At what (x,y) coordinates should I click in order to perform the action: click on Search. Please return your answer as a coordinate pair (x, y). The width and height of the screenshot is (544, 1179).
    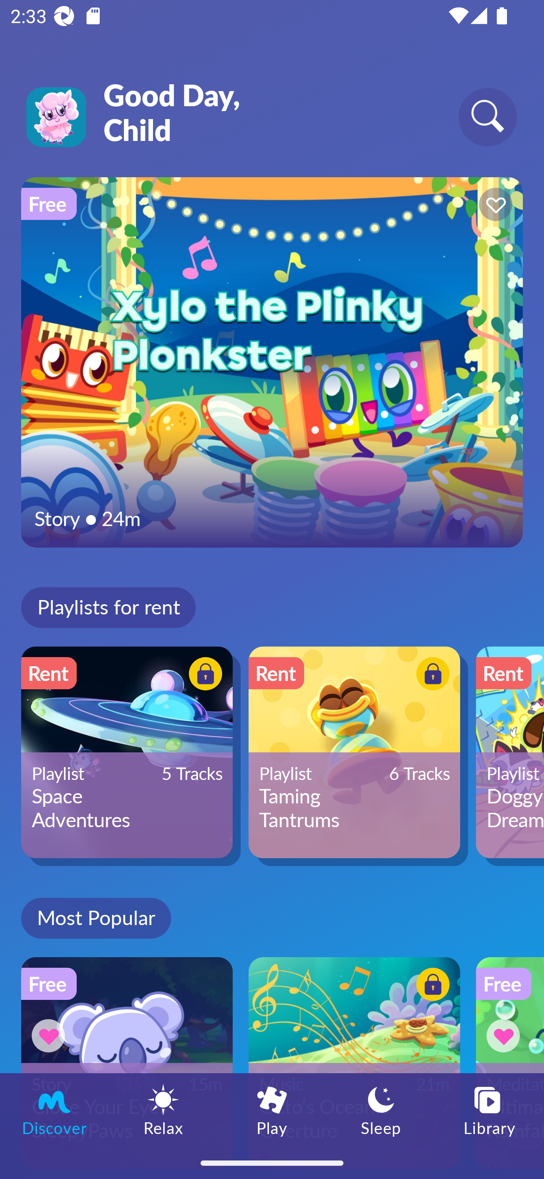
    Looking at the image, I should click on (487, 116).